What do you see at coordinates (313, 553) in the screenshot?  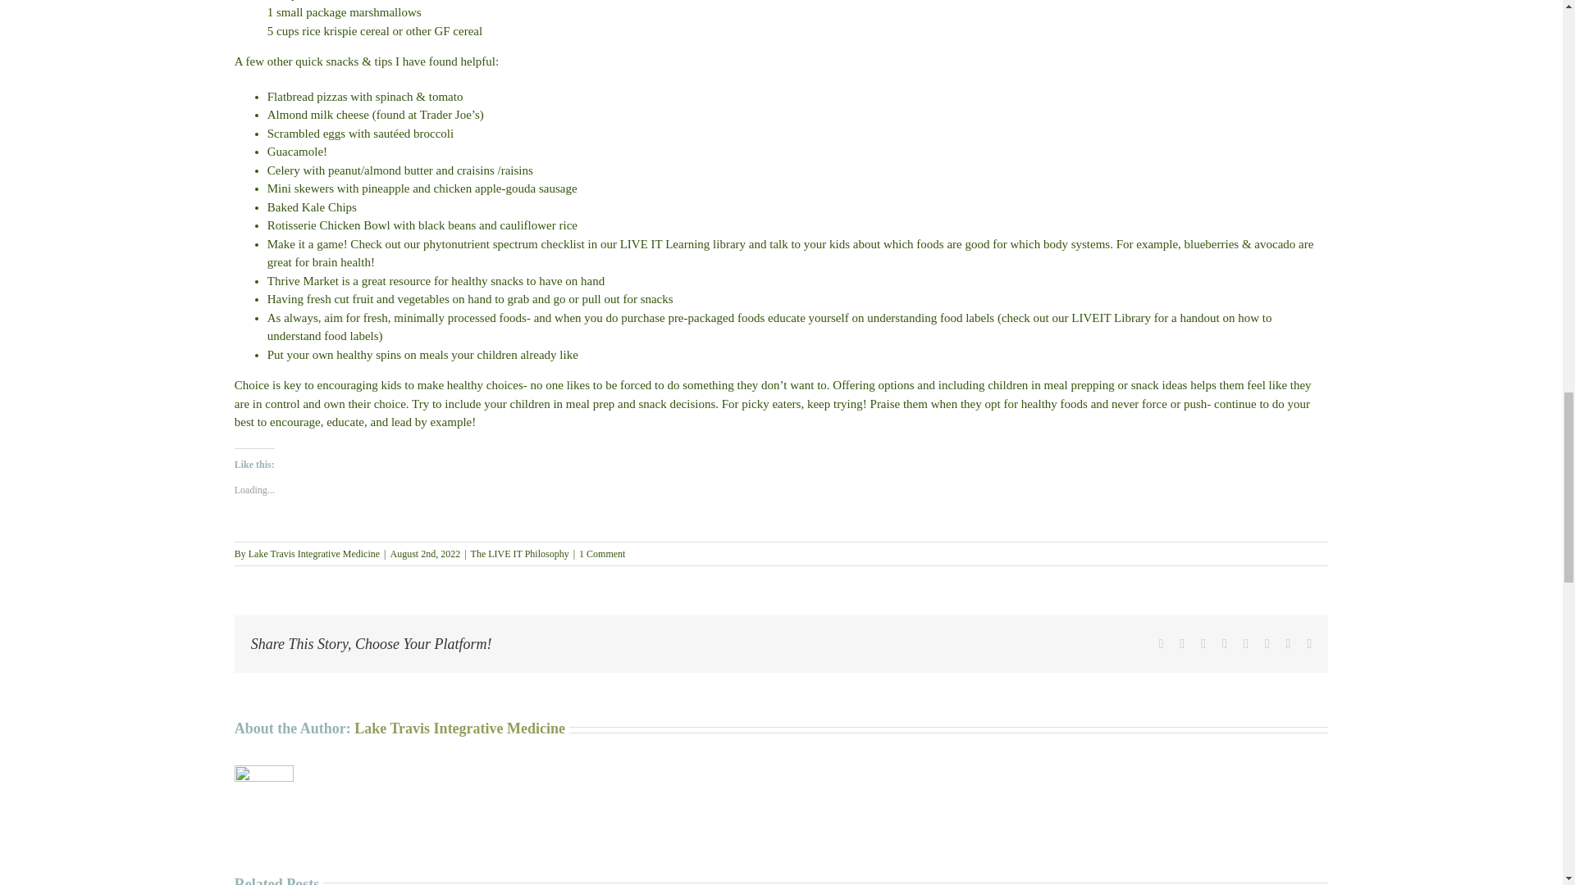 I see `Lake Travis Integrative Medicine` at bounding box center [313, 553].